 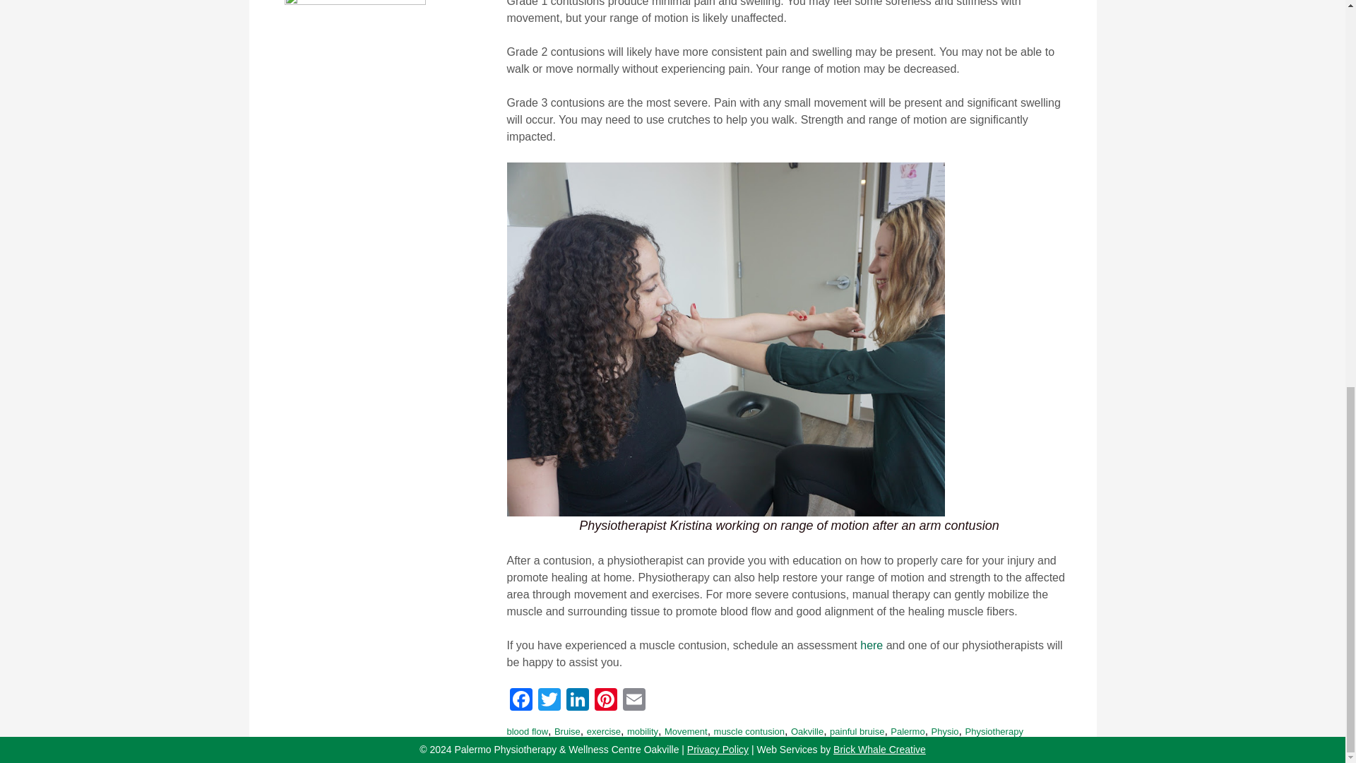 I want to click on Email, so click(x=634, y=701).